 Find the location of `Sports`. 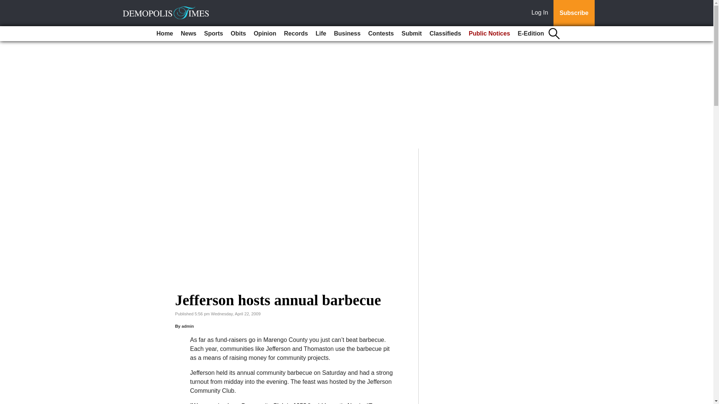

Sports is located at coordinates (213, 34).